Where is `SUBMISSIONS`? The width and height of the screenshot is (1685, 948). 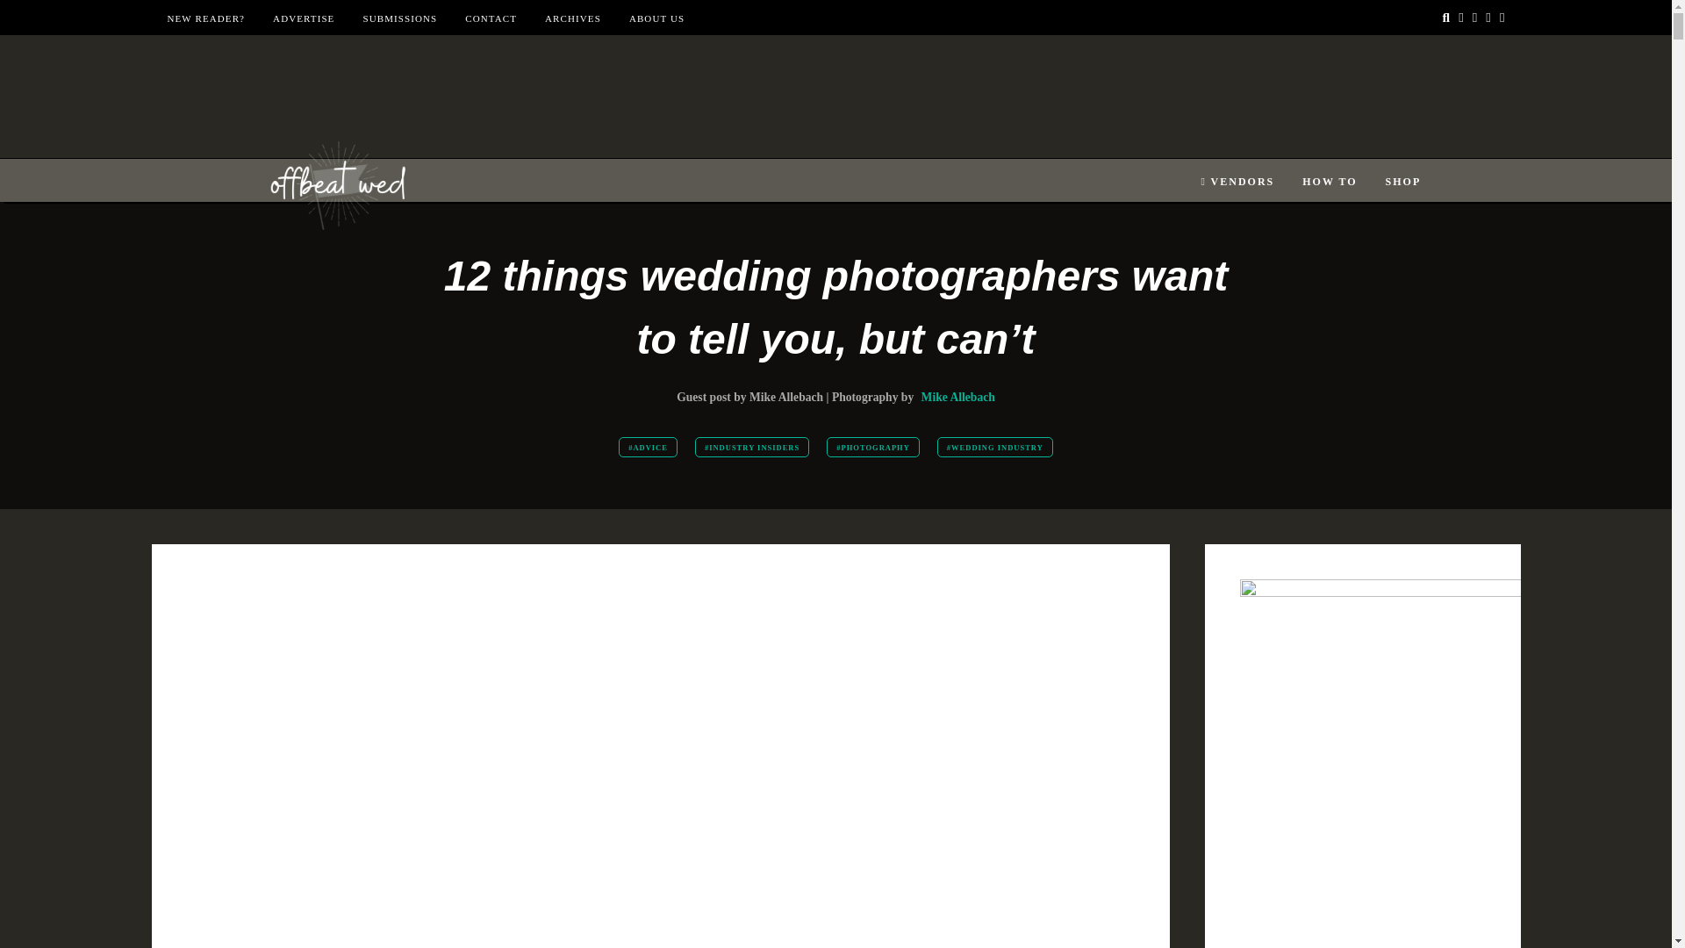 SUBMISSIONS is located at coordinates (398, 18).